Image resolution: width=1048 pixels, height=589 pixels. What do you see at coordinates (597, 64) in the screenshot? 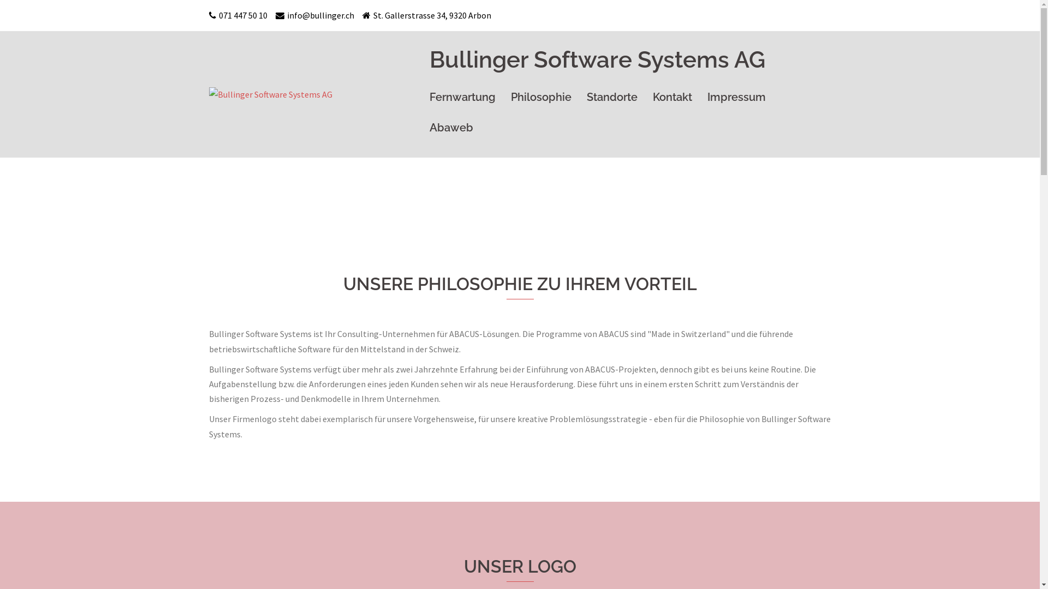
I see `Bullinger Software Systems AG` at bounding box center [597, 64].